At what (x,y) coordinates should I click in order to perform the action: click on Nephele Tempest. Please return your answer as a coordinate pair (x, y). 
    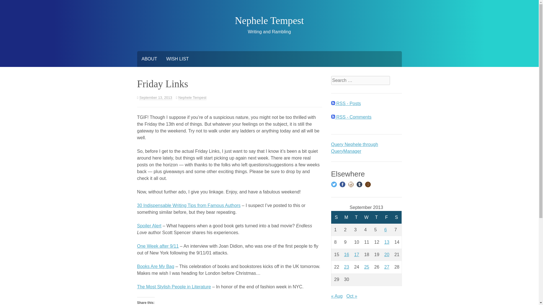
    Looking at the image, I should click on (192, 98).